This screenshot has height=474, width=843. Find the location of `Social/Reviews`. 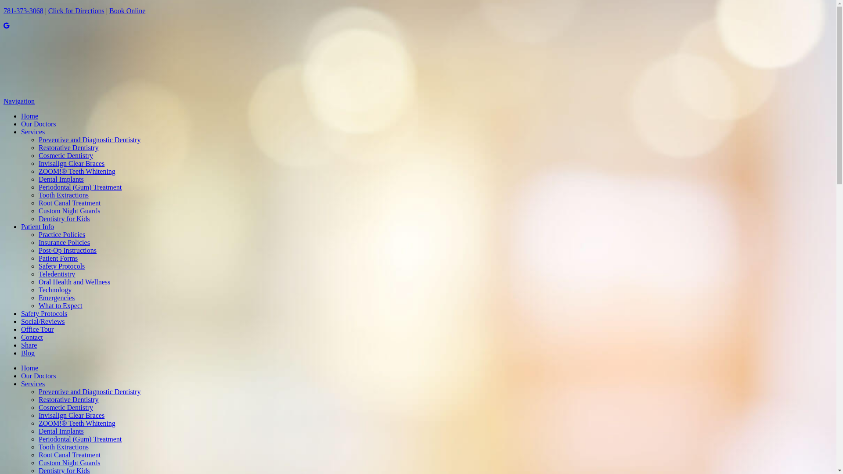

Social/Reviews is located at coordinates (43, 321).